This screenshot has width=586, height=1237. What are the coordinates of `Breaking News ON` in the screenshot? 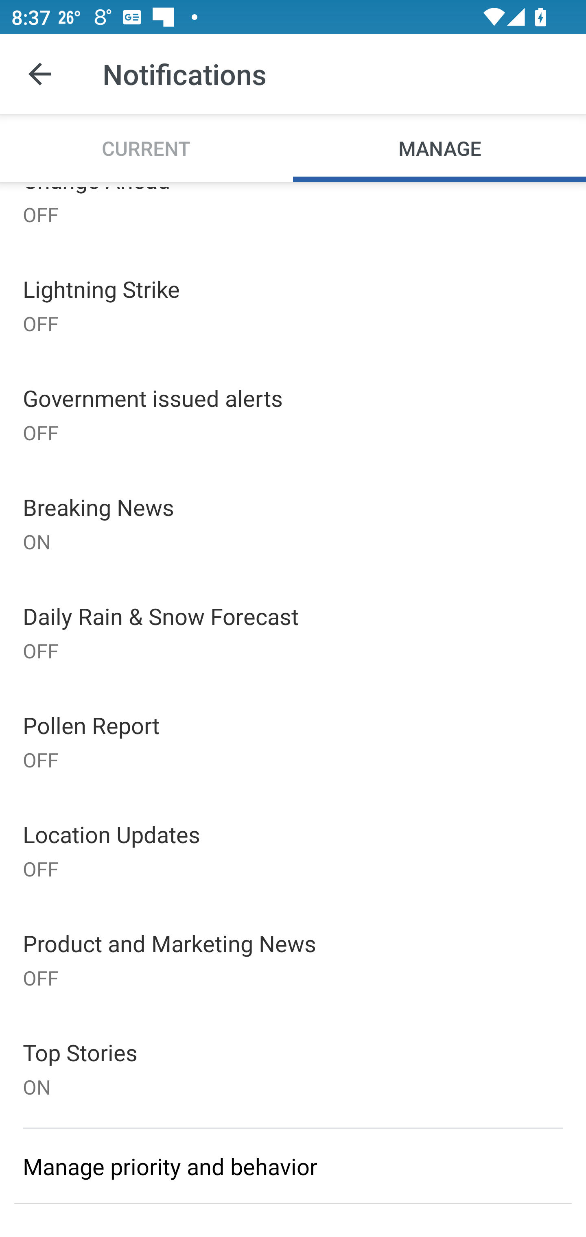 It's located at (293, 523).